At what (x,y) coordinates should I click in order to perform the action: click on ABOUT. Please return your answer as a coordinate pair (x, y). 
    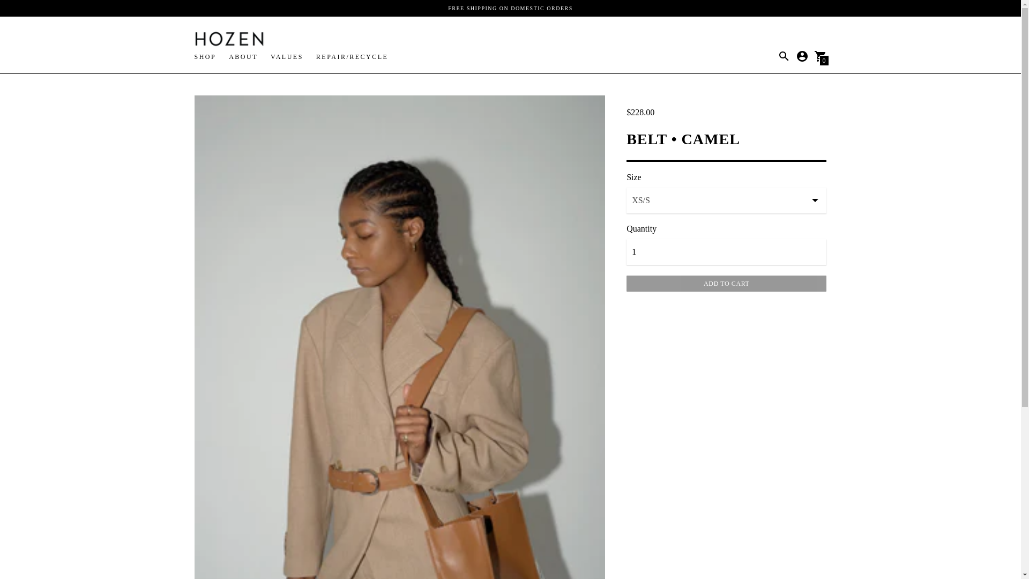
    Looking at the image, I should click on (243, 57).